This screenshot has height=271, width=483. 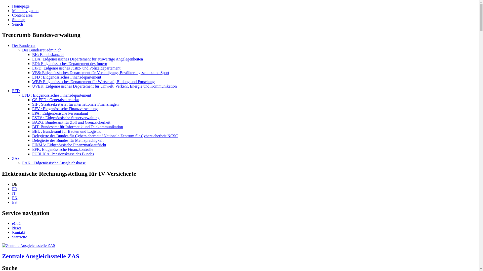 What do you see at coordinates (16, 91) in the screenshot?
I see `EFD` at bounding box center [16, 91].